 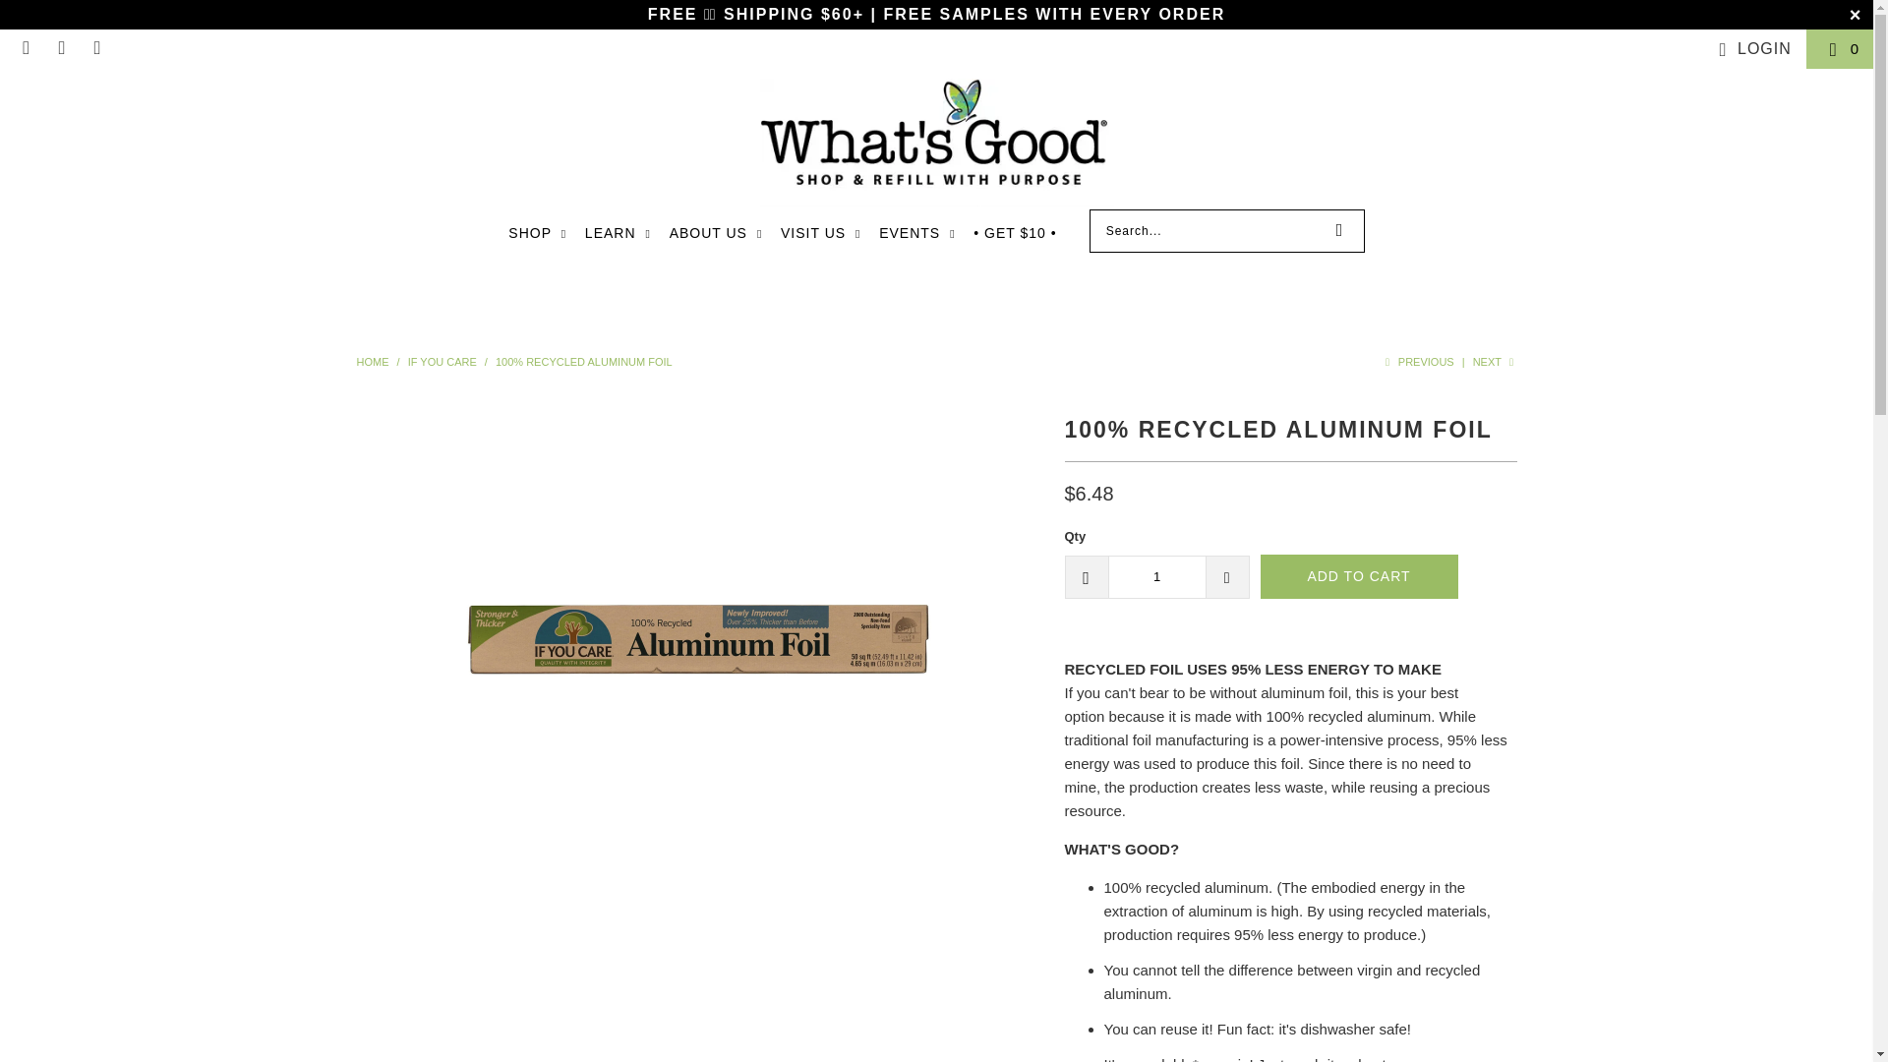 What do you see at coordinates (1750, 48) in the screenshot?
I see `My Account ` at bounding box center [1750, 48].